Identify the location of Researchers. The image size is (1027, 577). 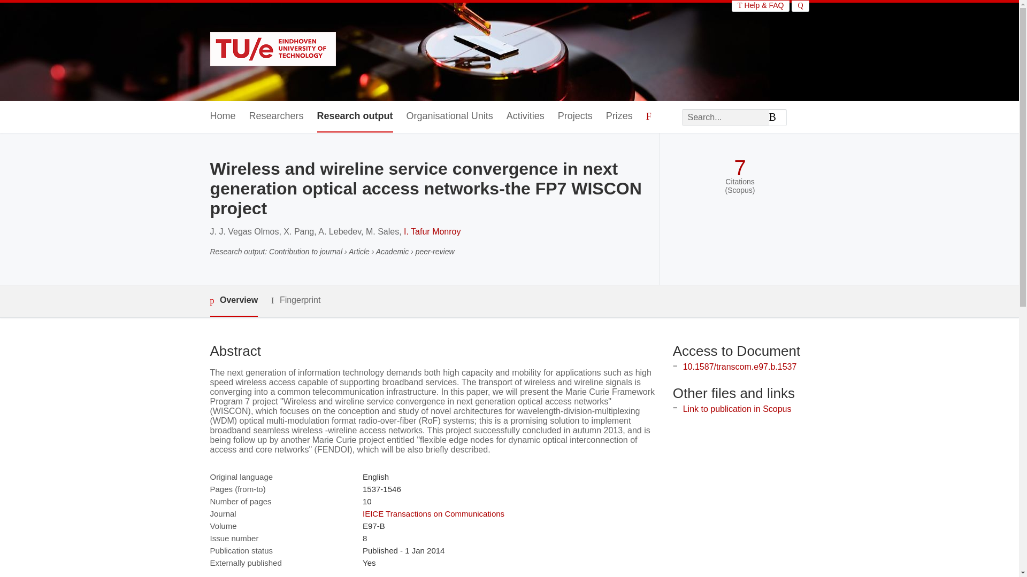
(277, 116).